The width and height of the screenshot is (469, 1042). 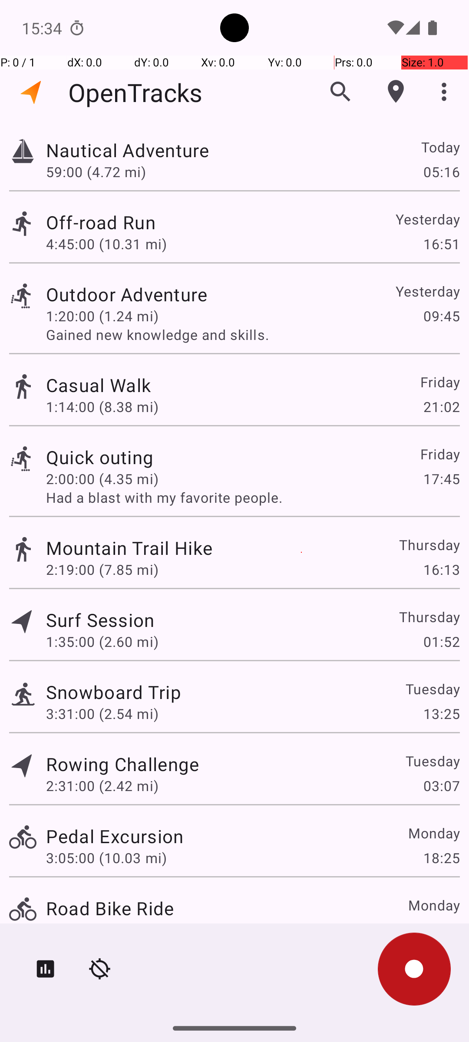 I want to click on 05:16, so click(x=441, y=171).